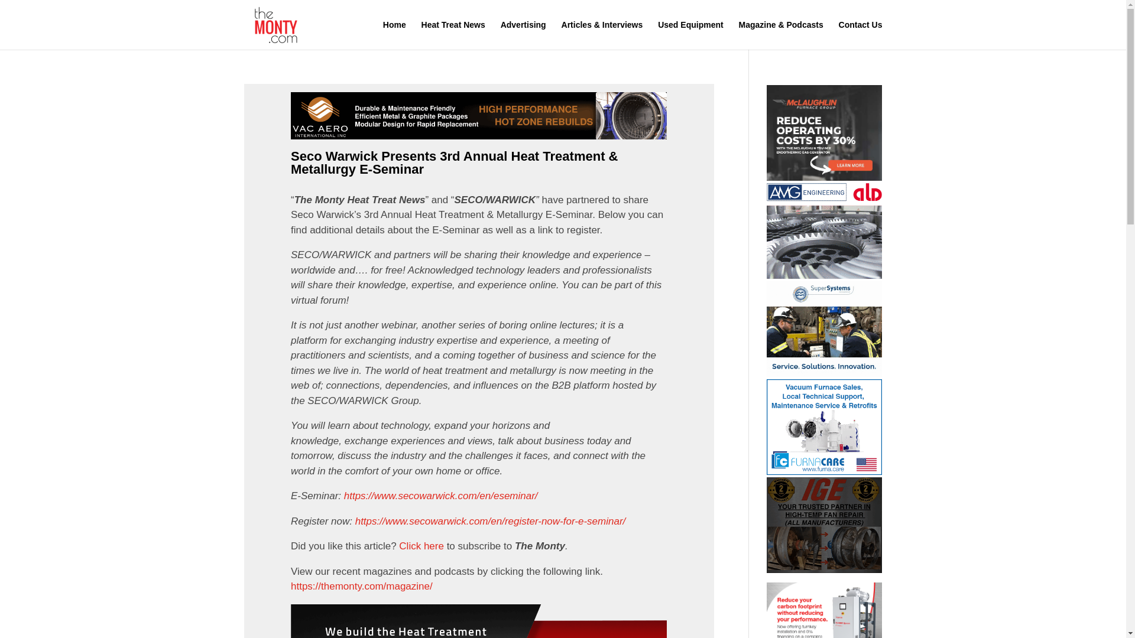 This screenshot has width=1135, height=638. I want to click on Used Equipment, so click(690, 35).